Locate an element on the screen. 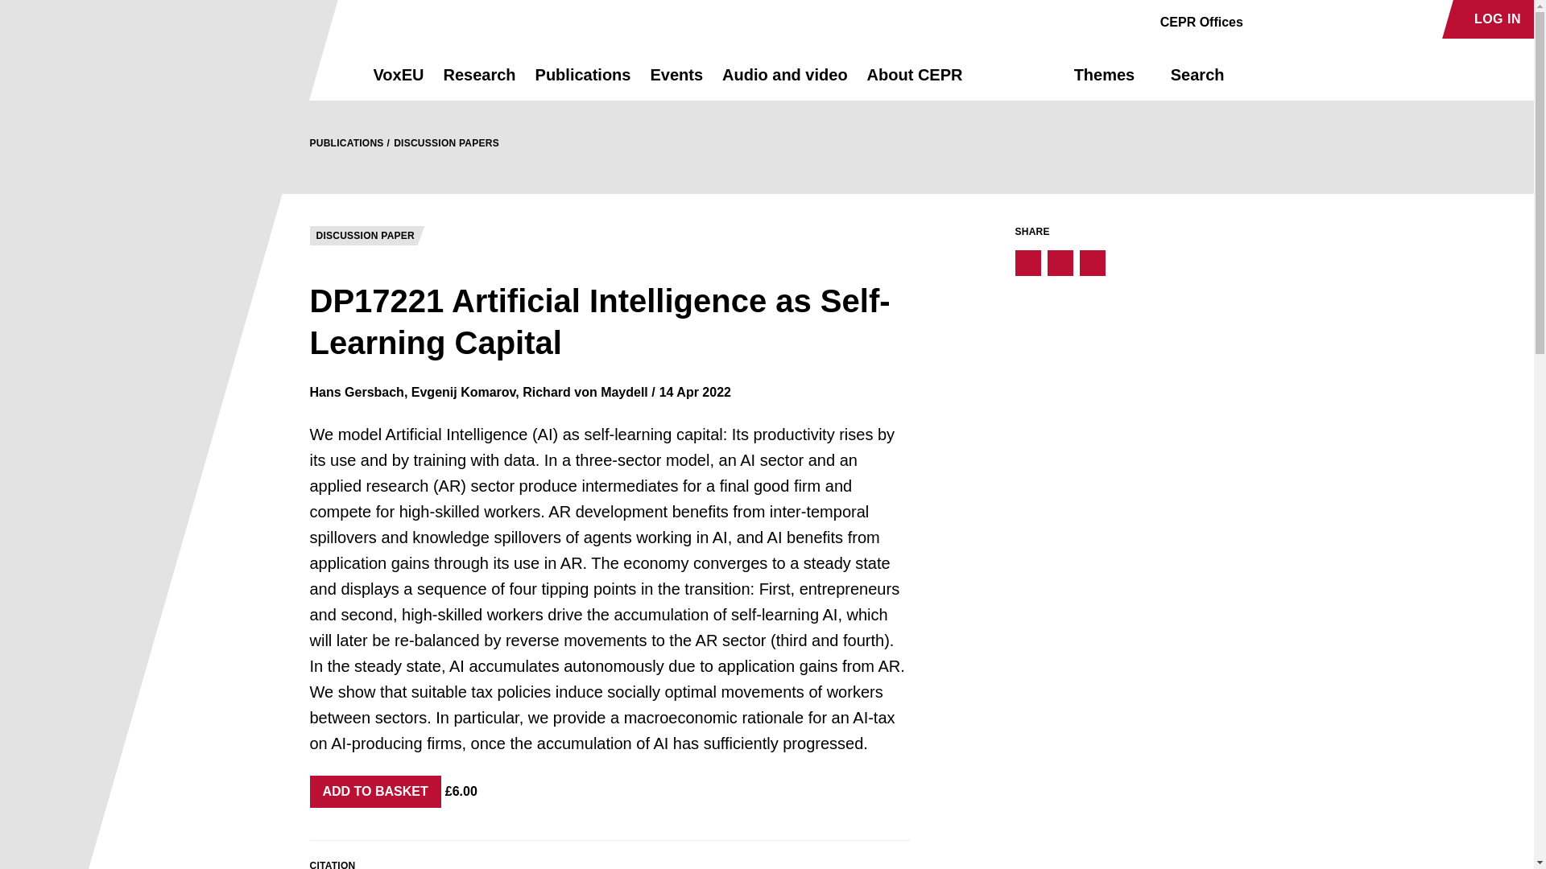 The image size is (1546, 869). Audio and video is located at coordinates (784, 82).